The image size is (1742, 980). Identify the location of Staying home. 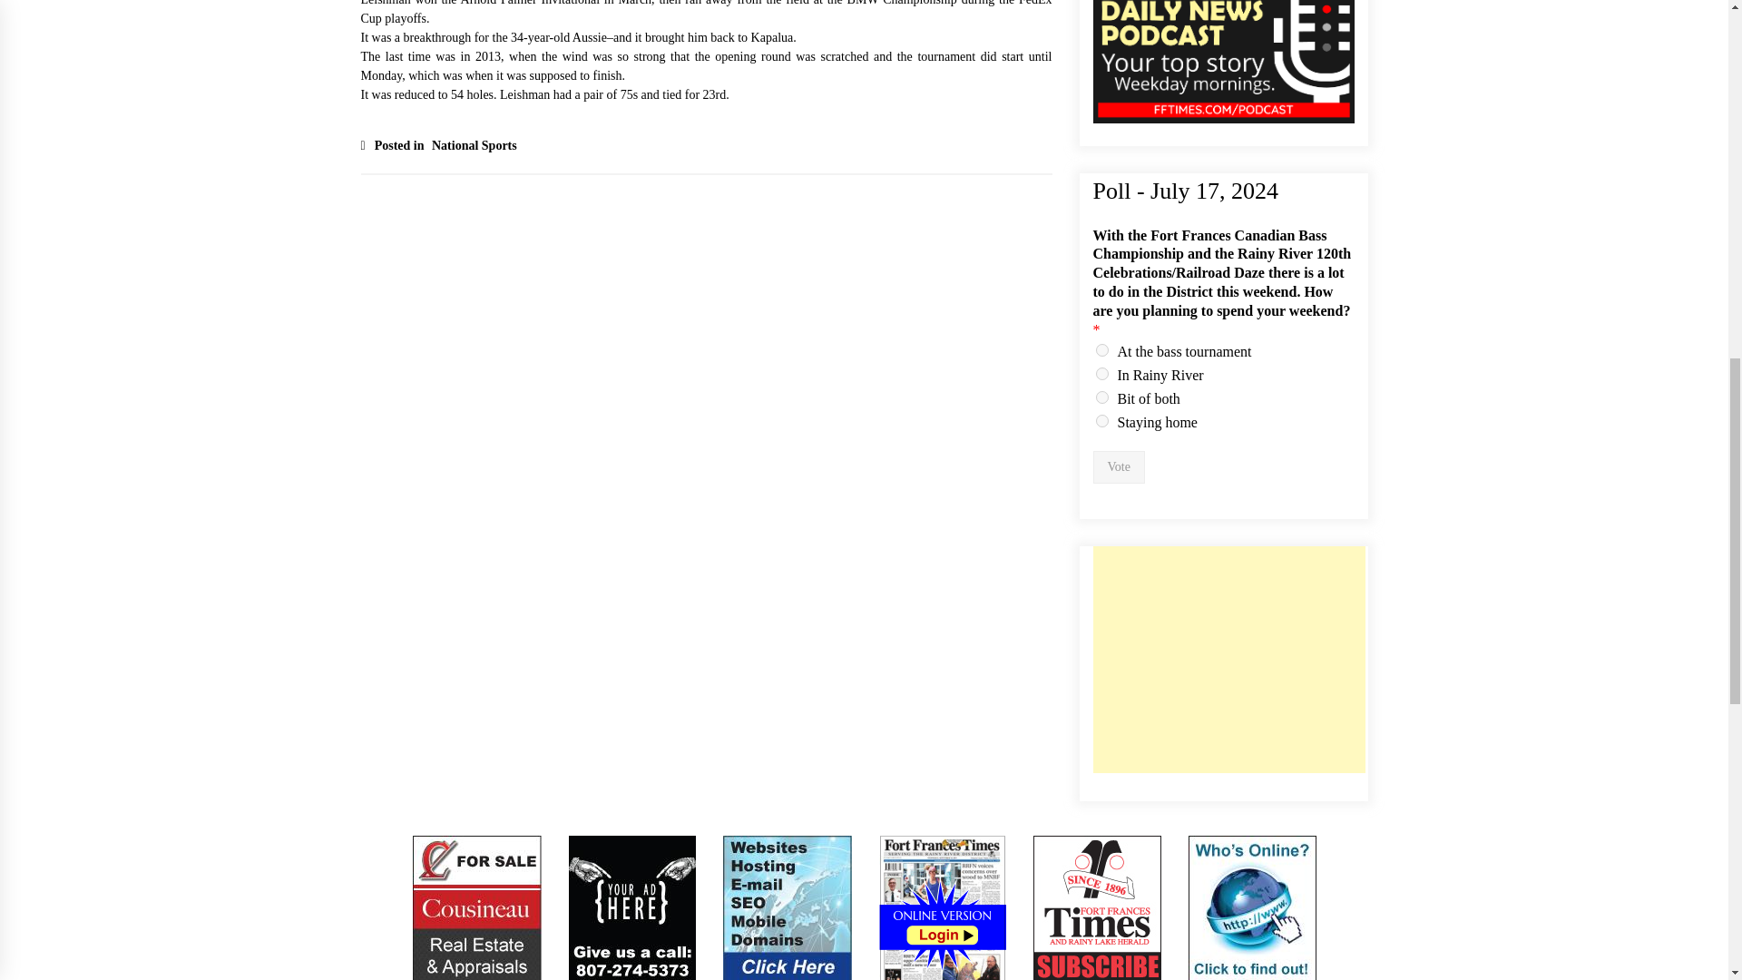
(1101, 420).